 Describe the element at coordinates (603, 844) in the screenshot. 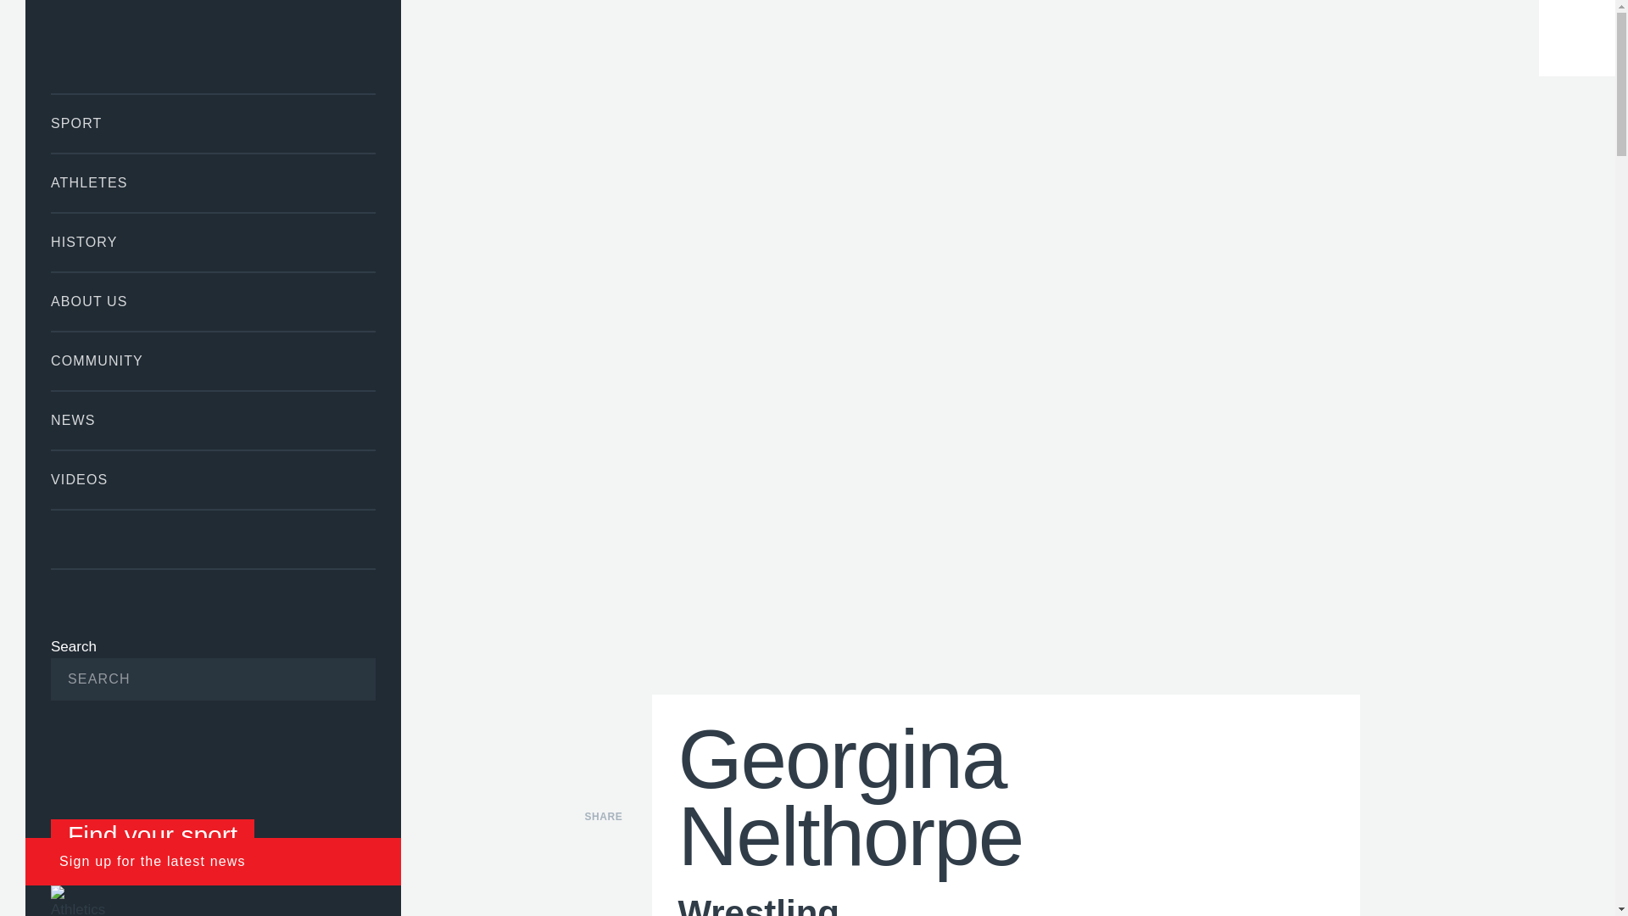

I see `Share on Facebook` at that location.